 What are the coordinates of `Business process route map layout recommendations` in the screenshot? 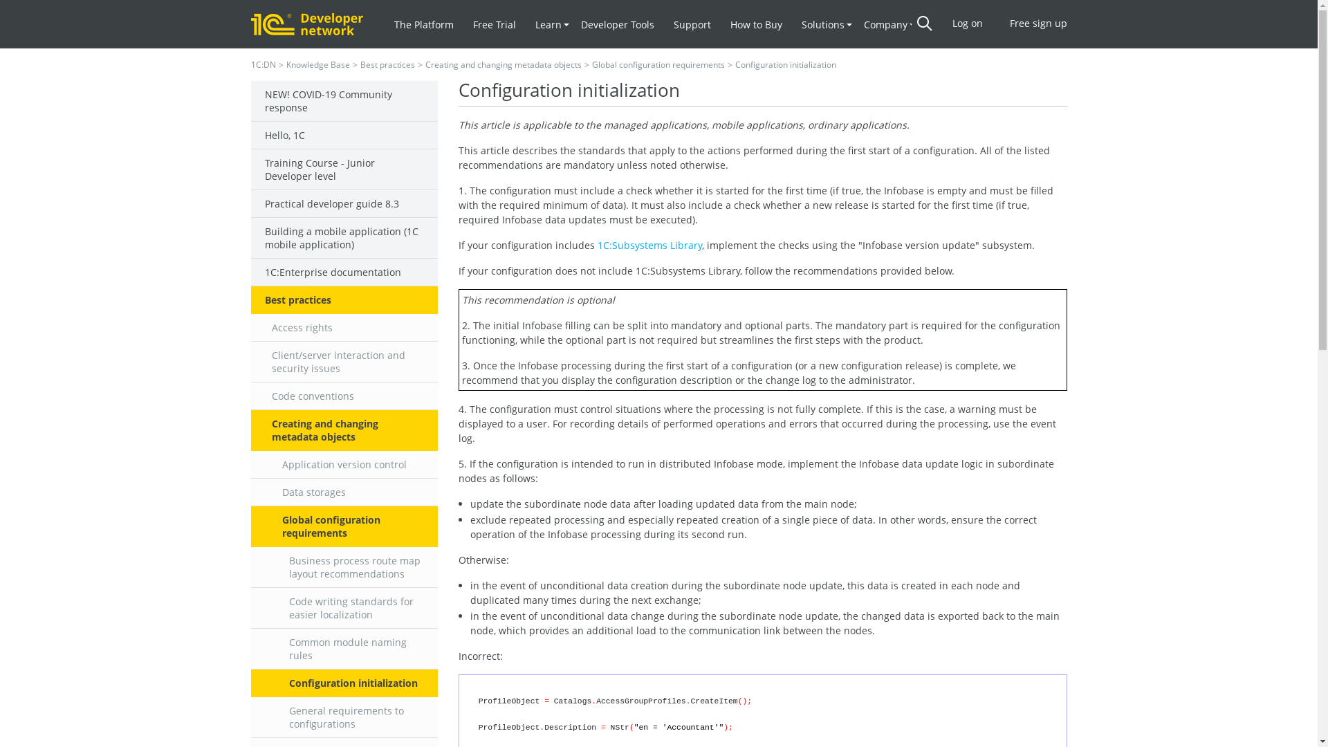 It's located at (344, 567).